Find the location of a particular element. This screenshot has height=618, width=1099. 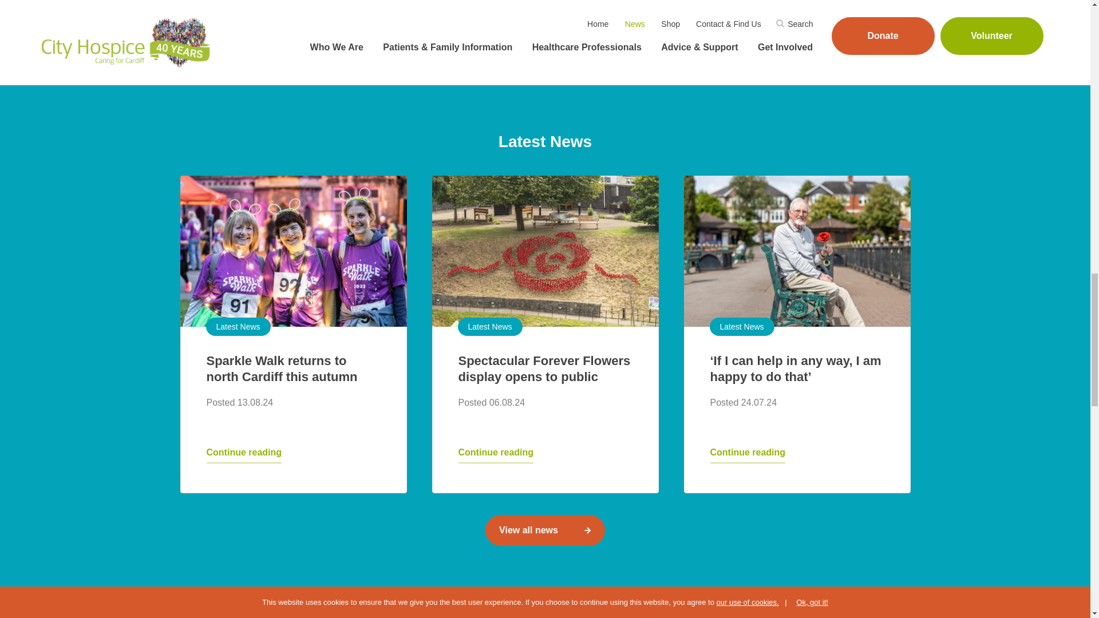

Continue reading is located at coordinates (244, 454).